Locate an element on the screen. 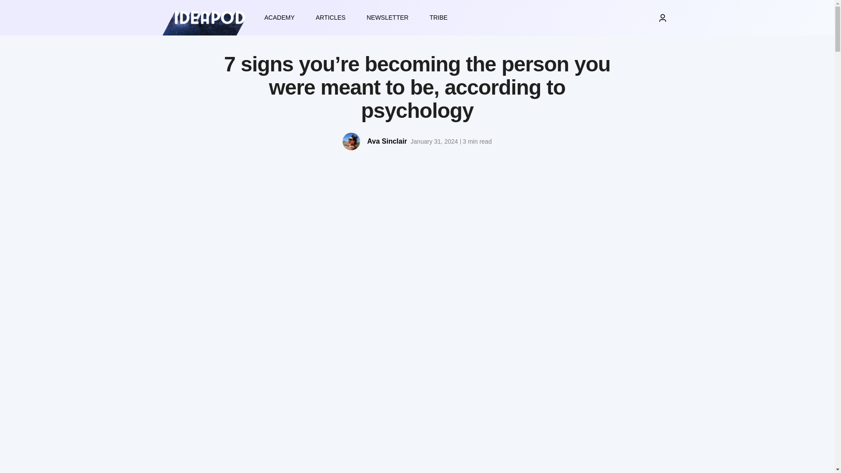 Image resolution: width=841 pixels, height=473 pixels. NEWSLETTER is located at coordinates (387, 18).